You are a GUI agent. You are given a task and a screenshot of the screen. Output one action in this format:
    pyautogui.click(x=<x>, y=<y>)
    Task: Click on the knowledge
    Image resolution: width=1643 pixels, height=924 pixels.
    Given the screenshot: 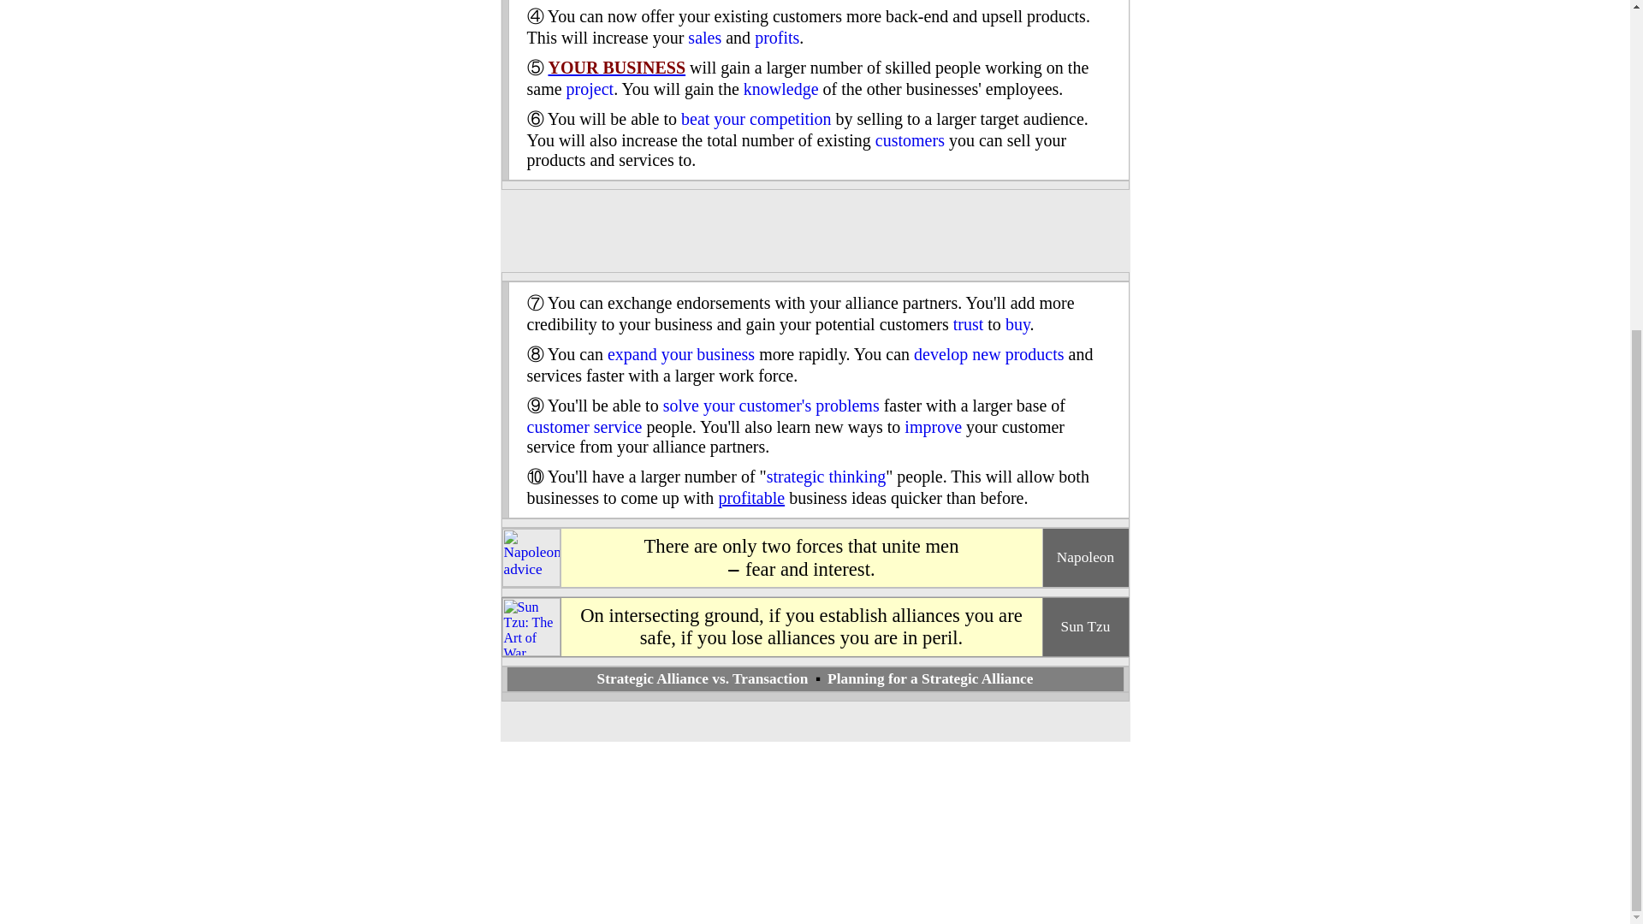 What is the action you would take?
    pyautogui.click(x=780, y=88)
    